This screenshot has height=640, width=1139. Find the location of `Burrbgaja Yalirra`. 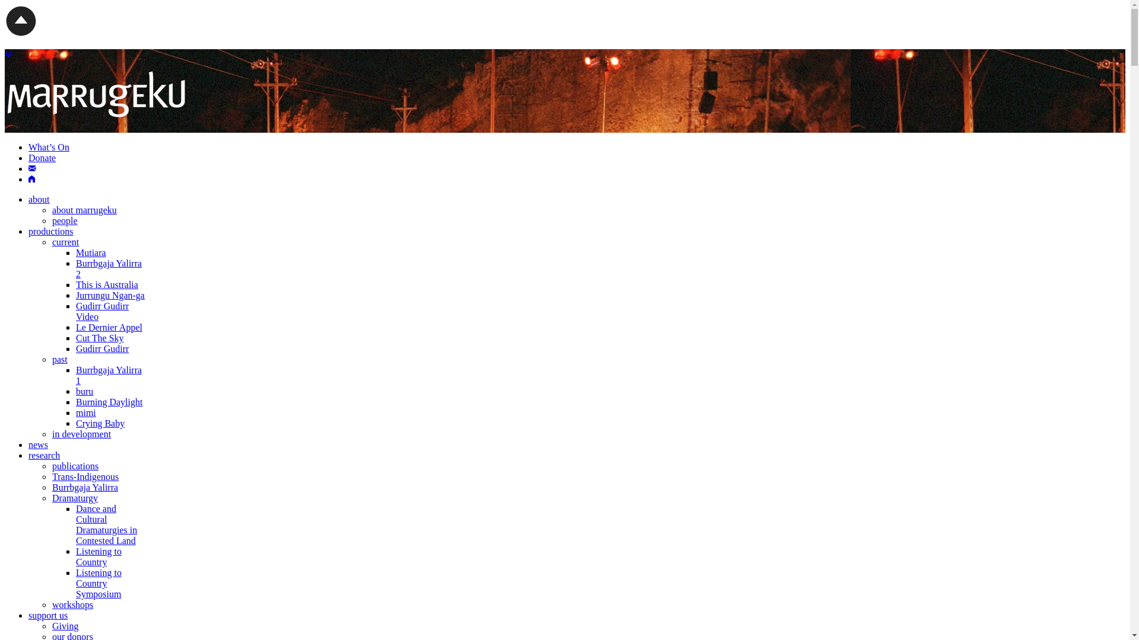

Burrbgaja Yalirra is located at coordinates (85, 487).